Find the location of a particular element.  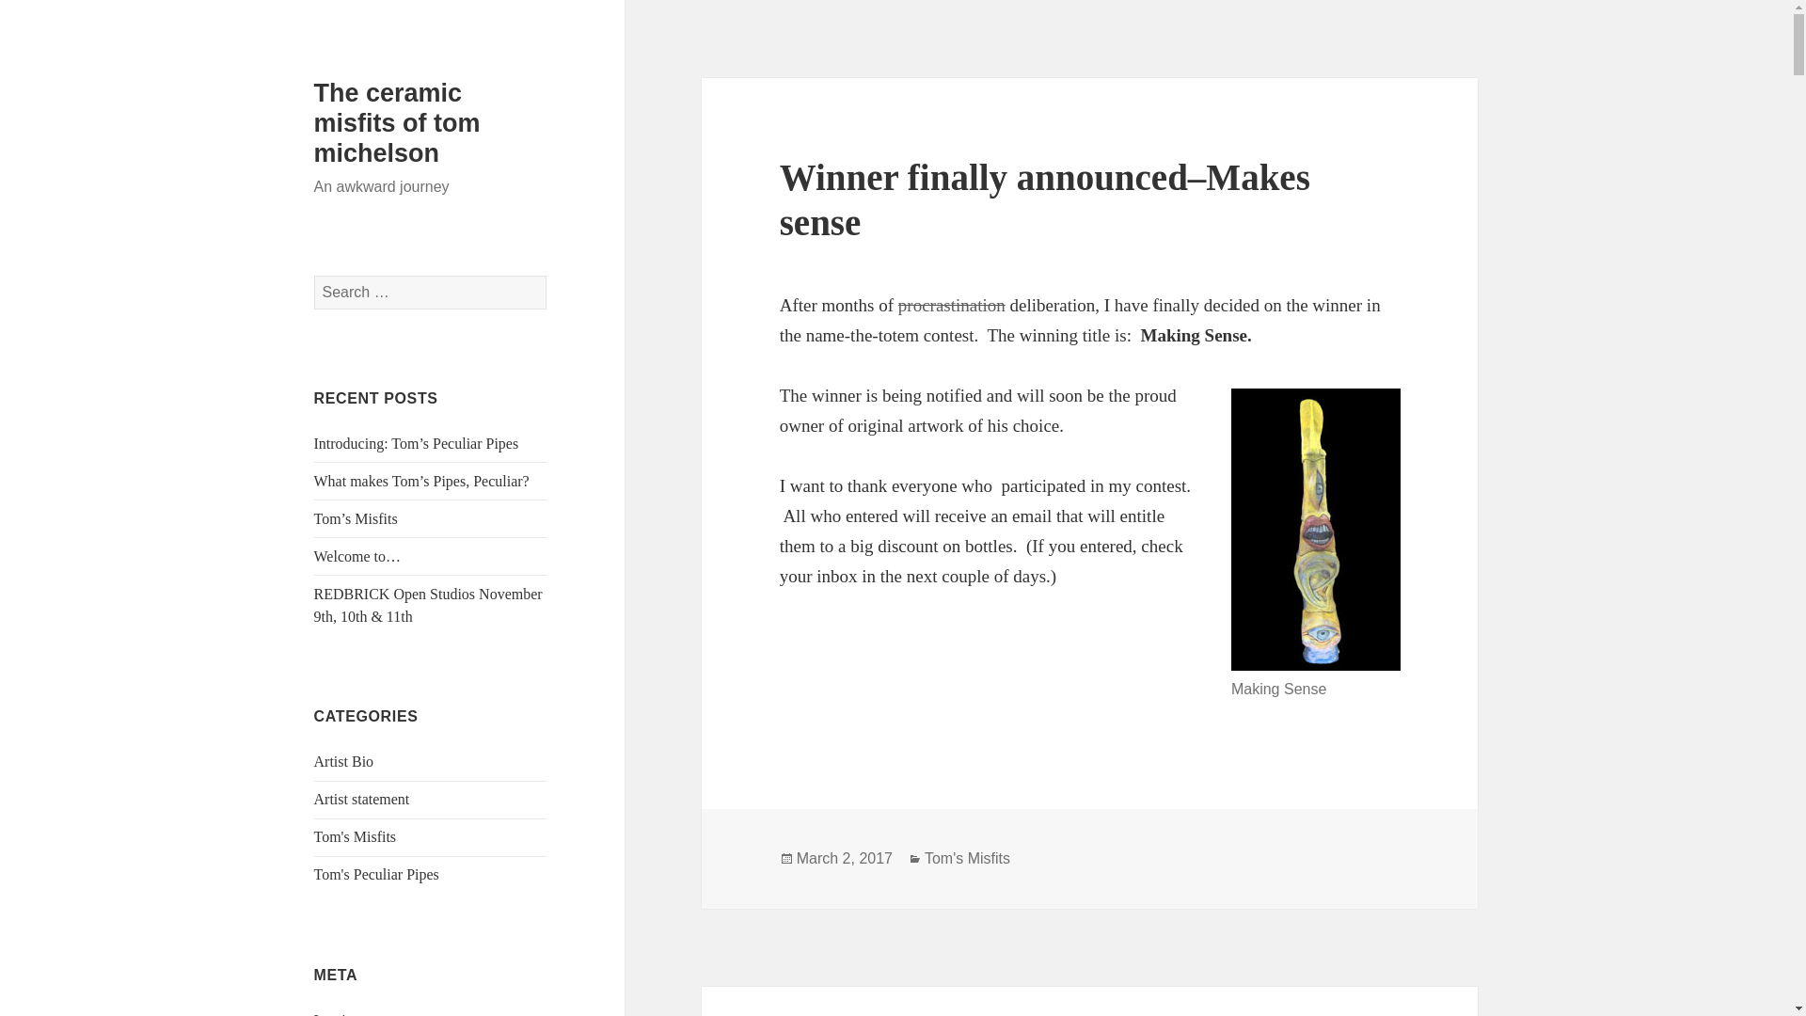

Tom's Misfits is located at coordinates (967, 858).